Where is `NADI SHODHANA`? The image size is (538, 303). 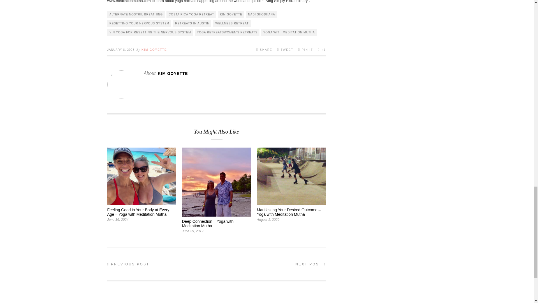 NADI SHODHANA is located at coordinates (261, 14).